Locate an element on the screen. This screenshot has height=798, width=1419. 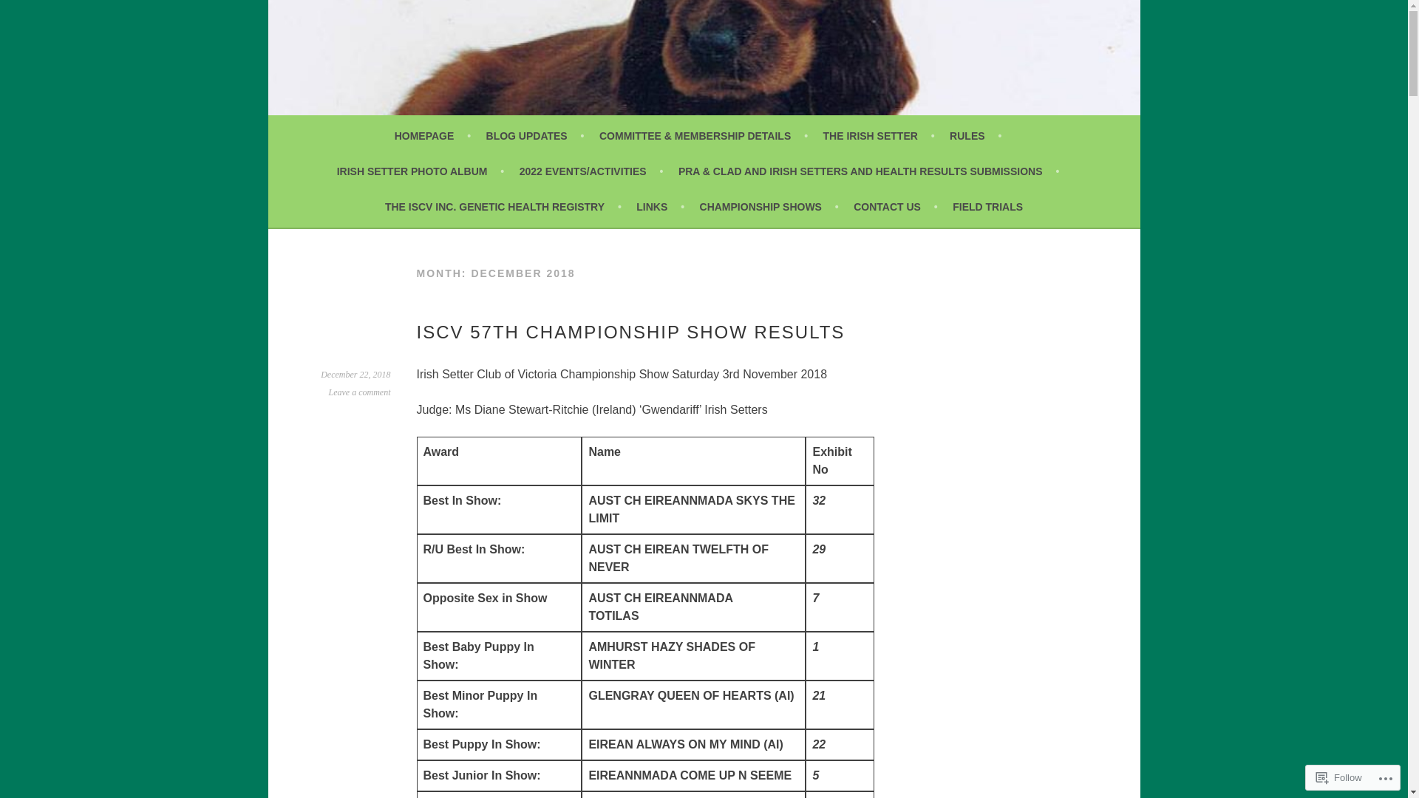
2022 EVENTS/ACTIVITIES is located at coordinates (591, 171).